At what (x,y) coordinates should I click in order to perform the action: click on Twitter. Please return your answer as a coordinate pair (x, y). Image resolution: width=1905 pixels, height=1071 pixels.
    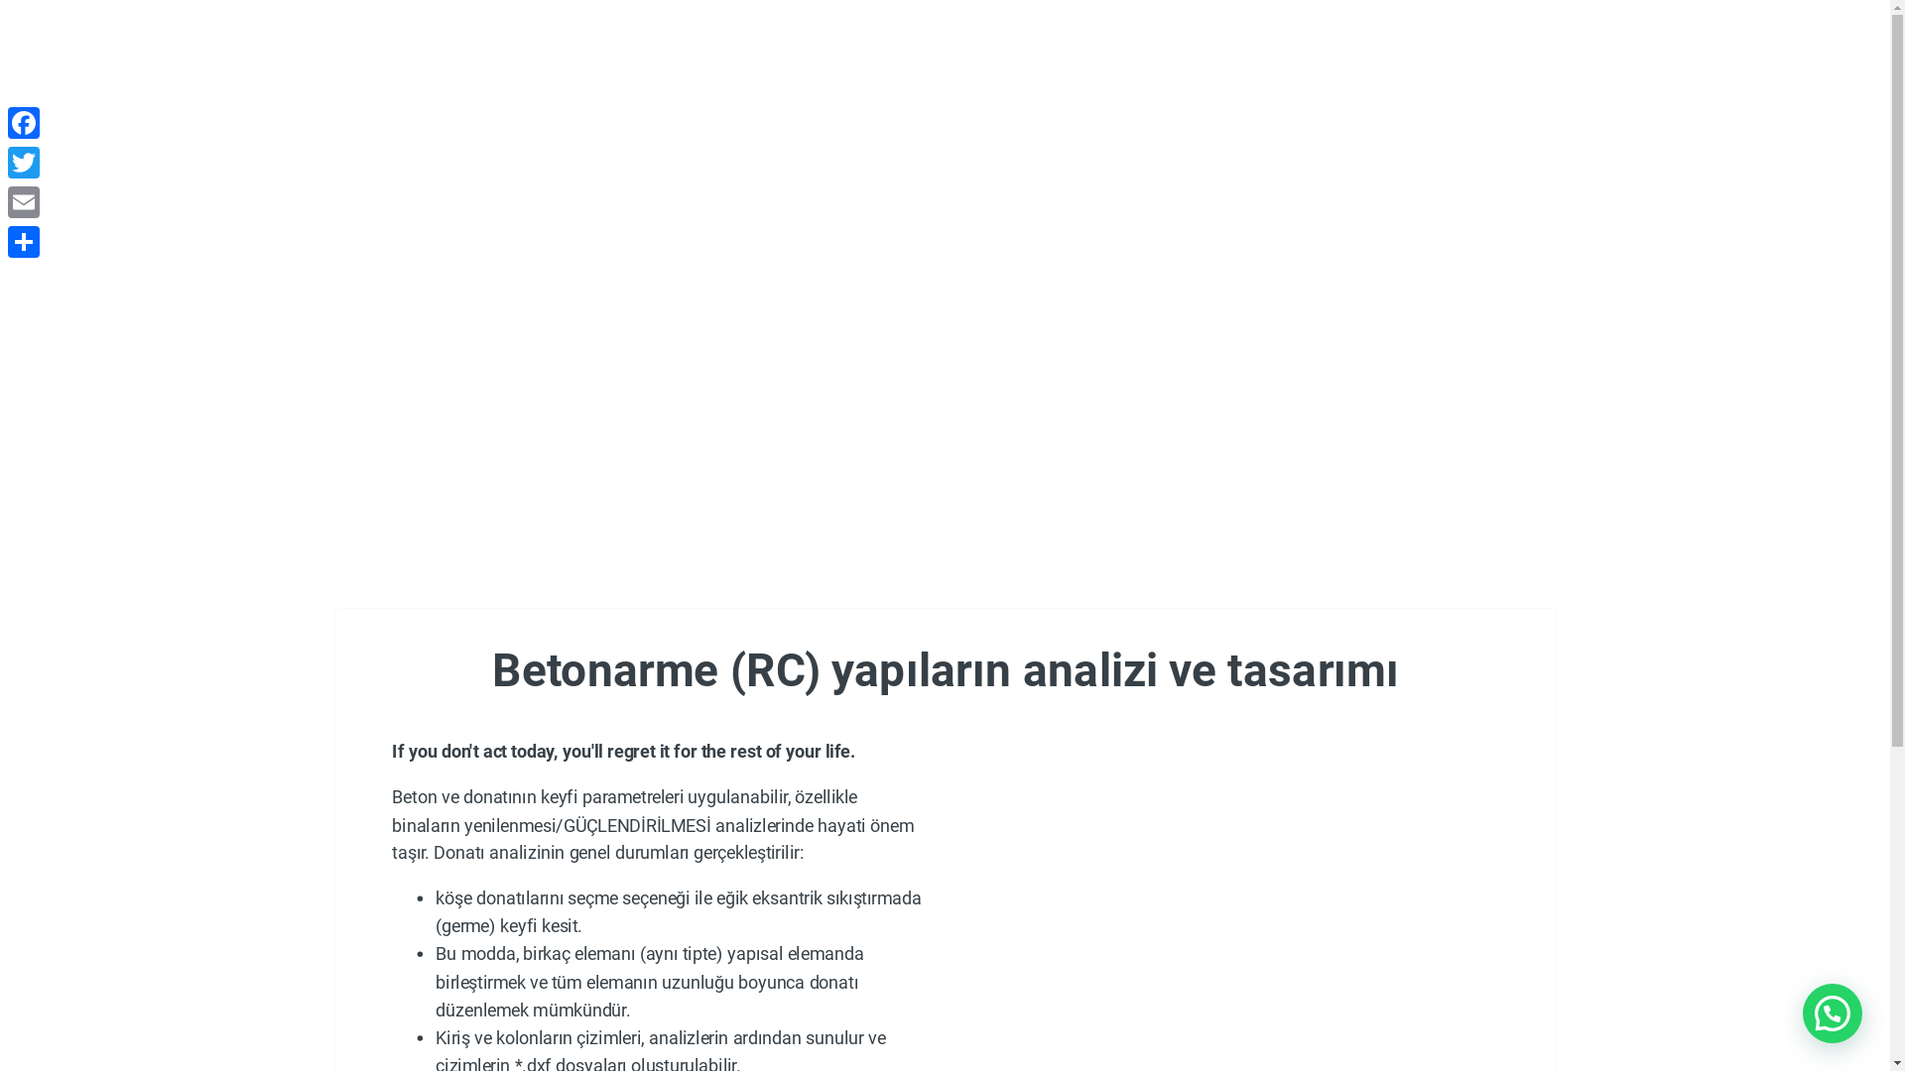
    Looking at the image, I should click on (24, 163).